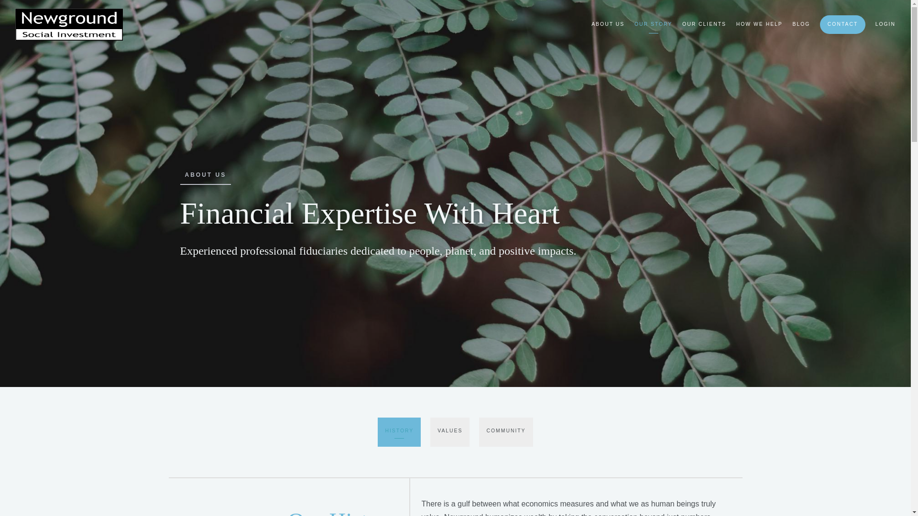 Image resolution: width=918 pixels, height=516 pixels. I want to click on OUR STORY, so click(653, 24).